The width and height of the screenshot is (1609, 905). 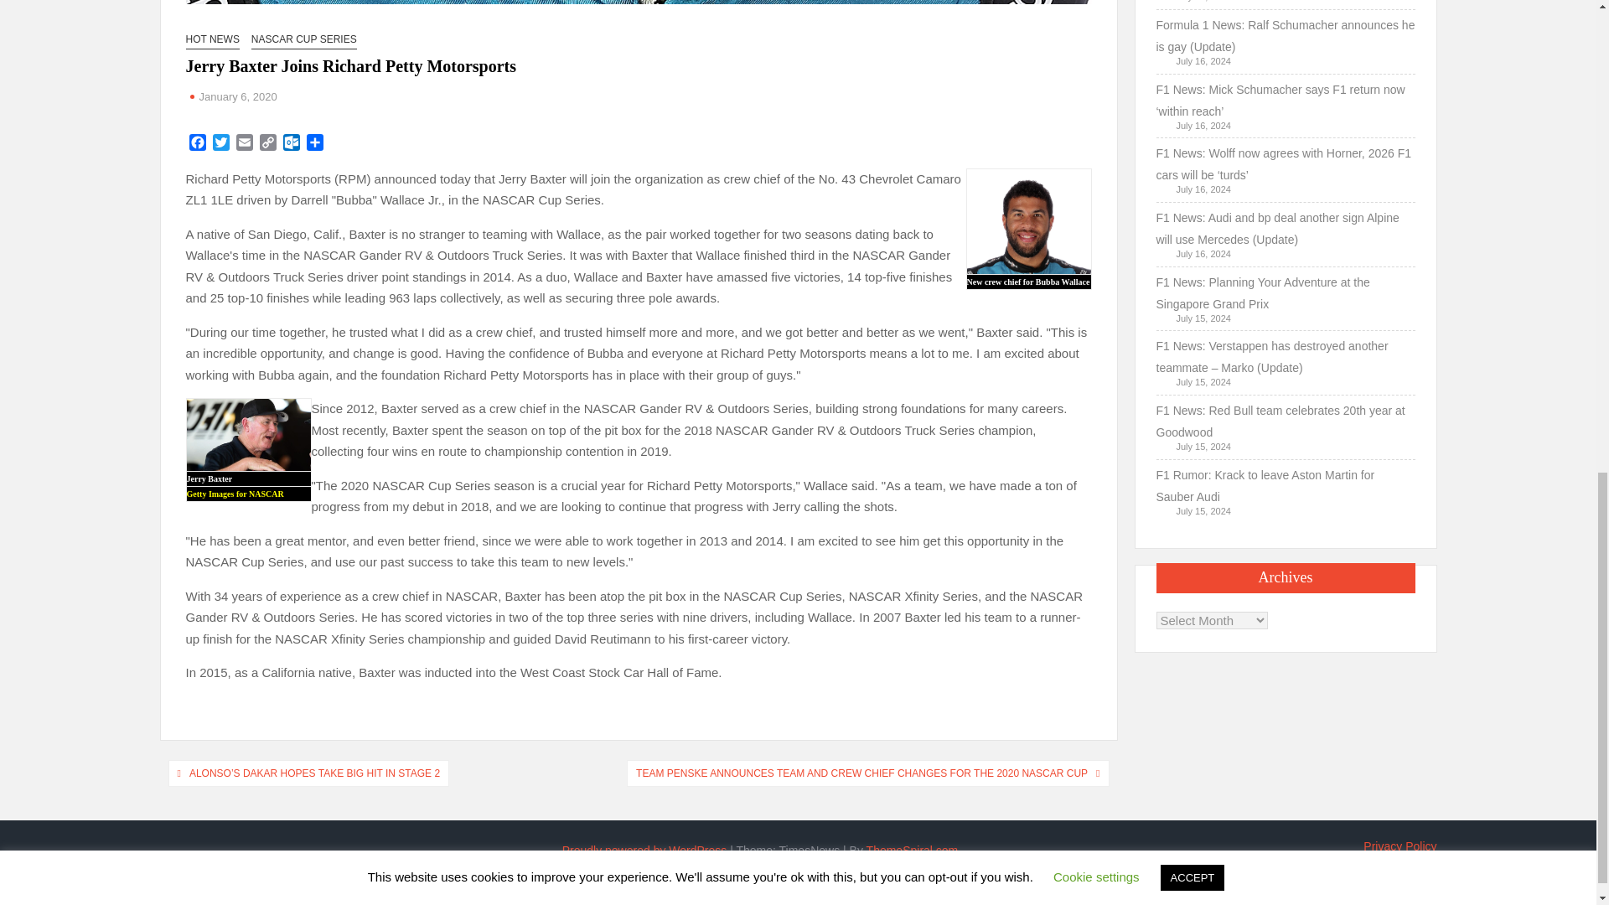 What do you see at coordinates (198, 144) in the screenshot?
I see `Facebook` at bounding box center [198, 144].